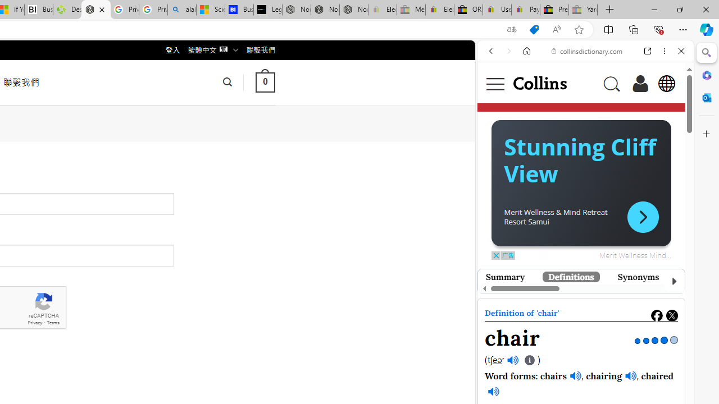 Image resolution: width=719 pixels, height=404 pixels. I want to click on Go to the homepage, so click(539, 83).